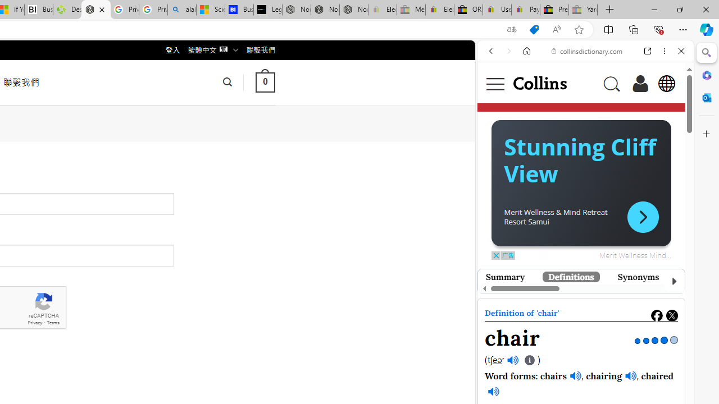 Image resolution: width=719 pixels, height=404 pixels. I want to click on Go to the homepage, so click(539, 83).